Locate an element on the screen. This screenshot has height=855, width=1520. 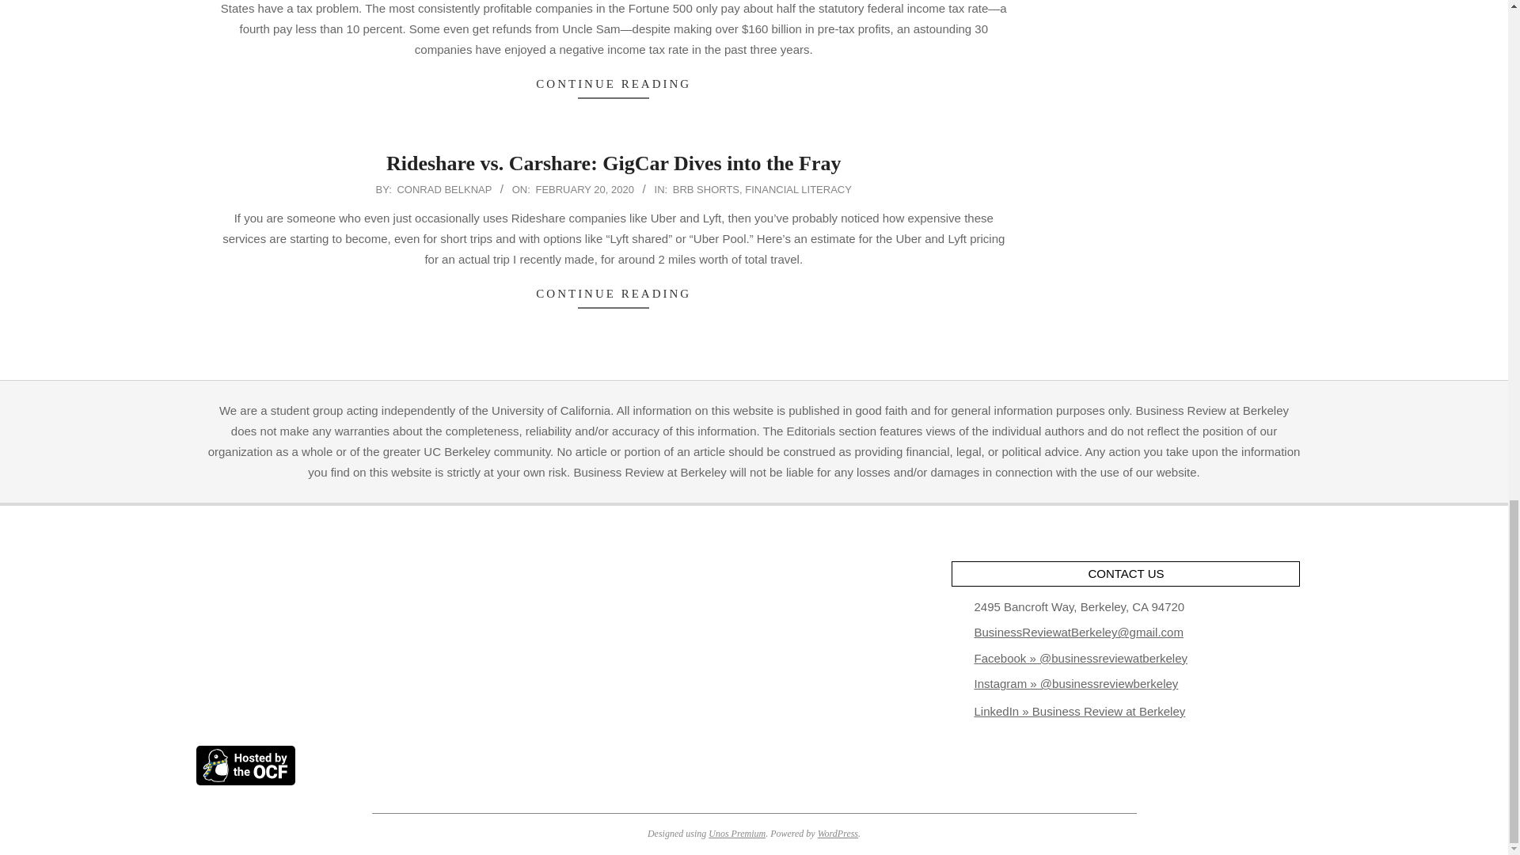
Thursday, February 20, 2020, 11:22 pm is located at coordinates (584, 190).